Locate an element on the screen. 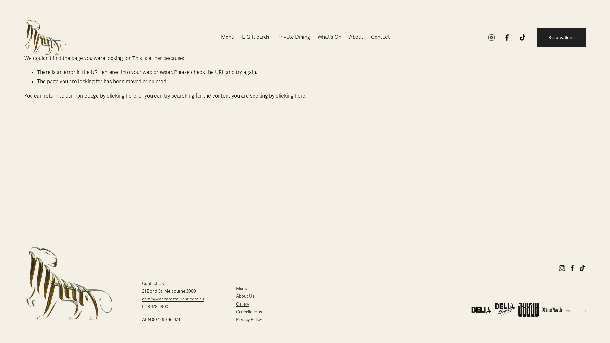 Image resolution: width=610 pixels, height=343 pixels. About is located at coordinates (356, 37).